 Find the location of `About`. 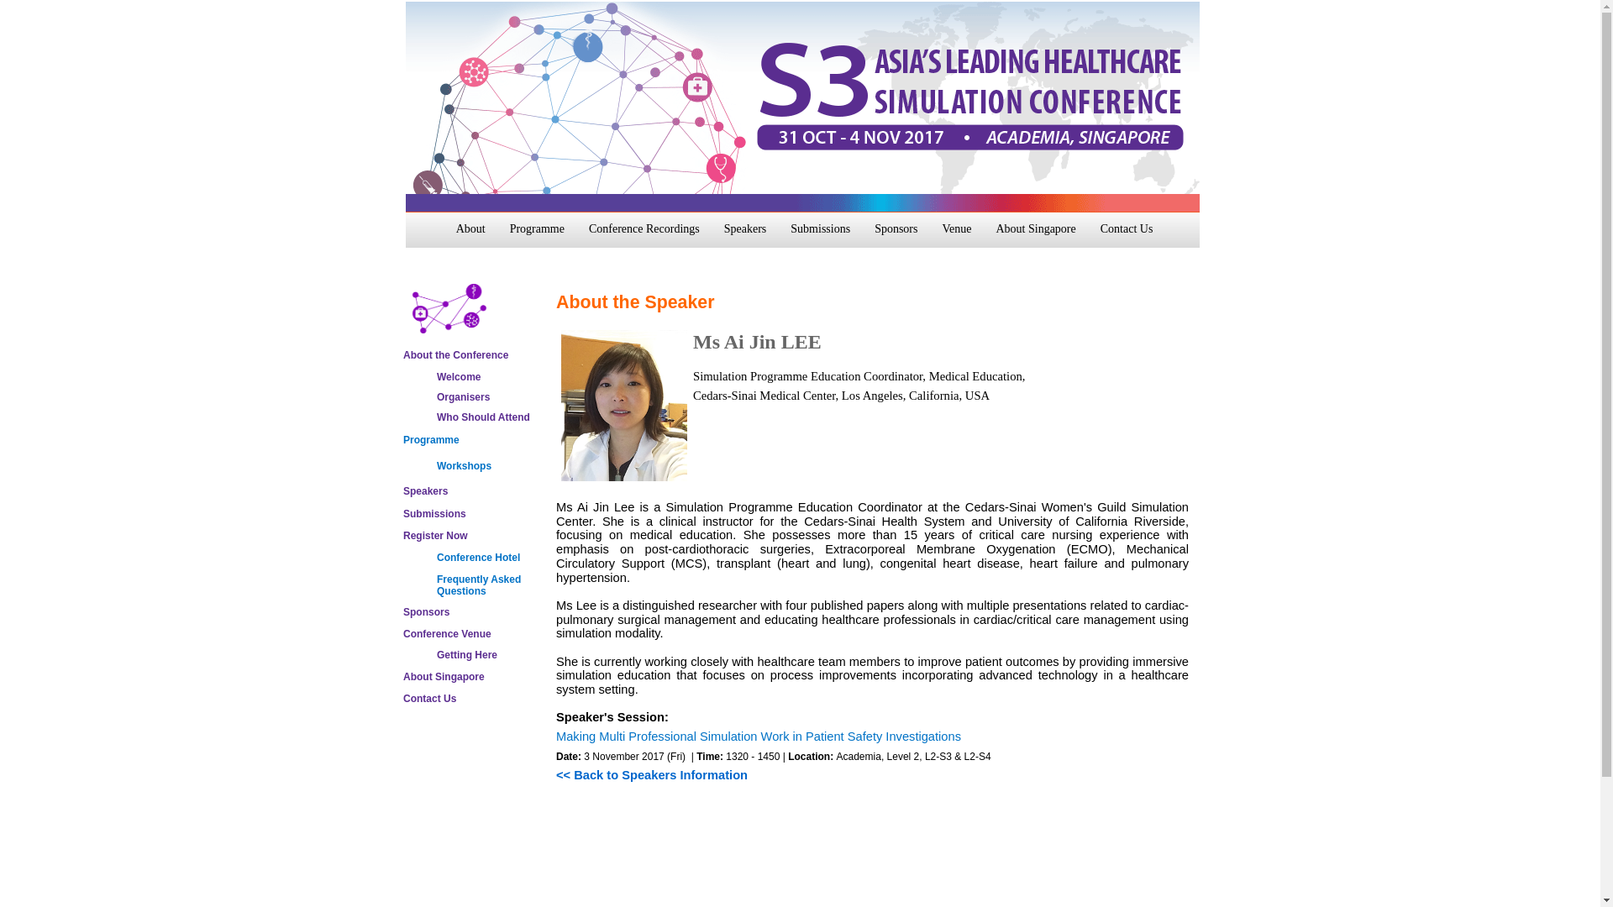

About is located at coordinates (470, 234).